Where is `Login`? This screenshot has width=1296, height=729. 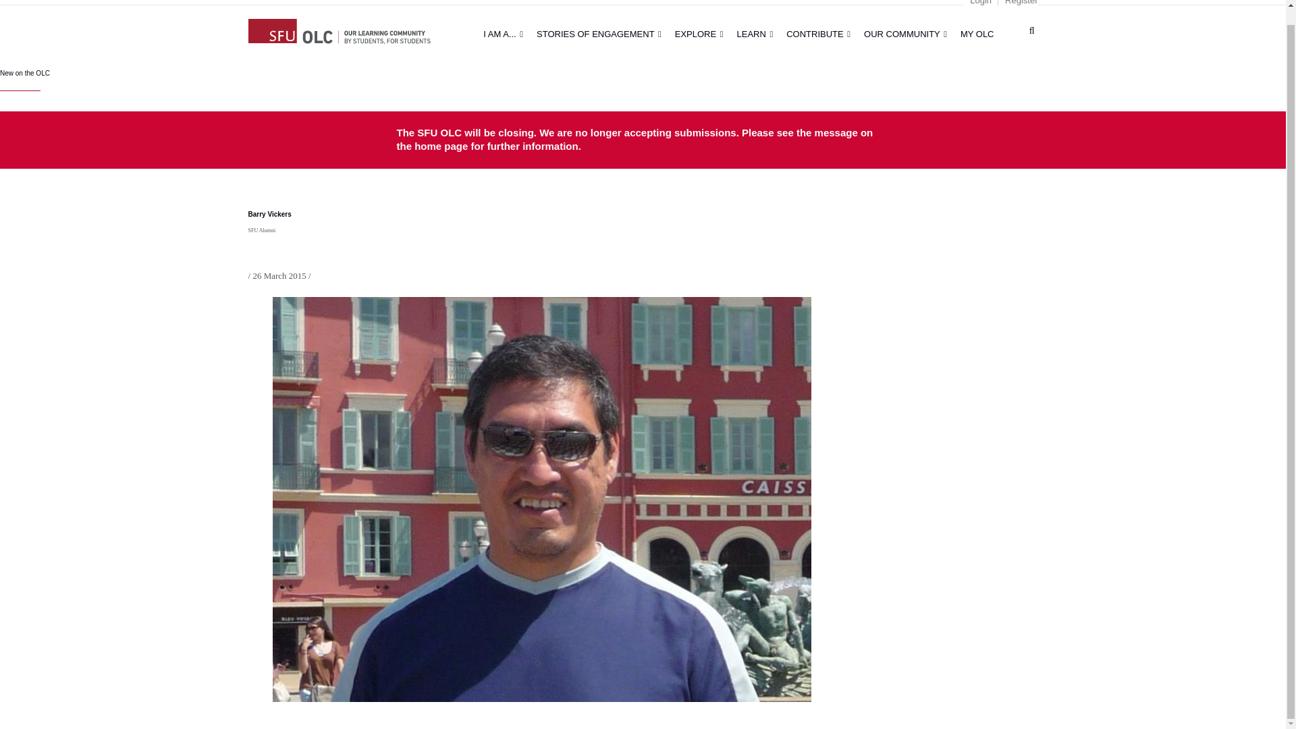
Login is located at coordinates (980, 3).